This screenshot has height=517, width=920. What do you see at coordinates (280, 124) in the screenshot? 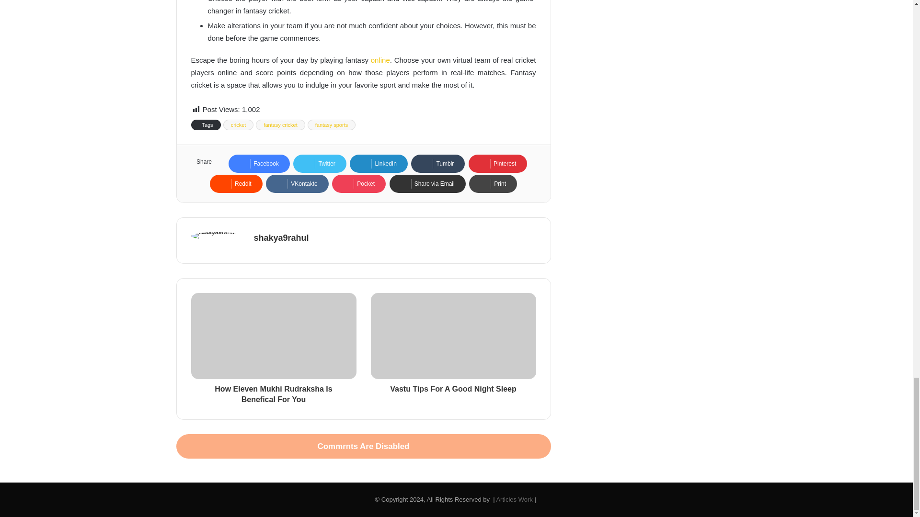
I see `fantasy cricket` at bounding box center [280, 124].